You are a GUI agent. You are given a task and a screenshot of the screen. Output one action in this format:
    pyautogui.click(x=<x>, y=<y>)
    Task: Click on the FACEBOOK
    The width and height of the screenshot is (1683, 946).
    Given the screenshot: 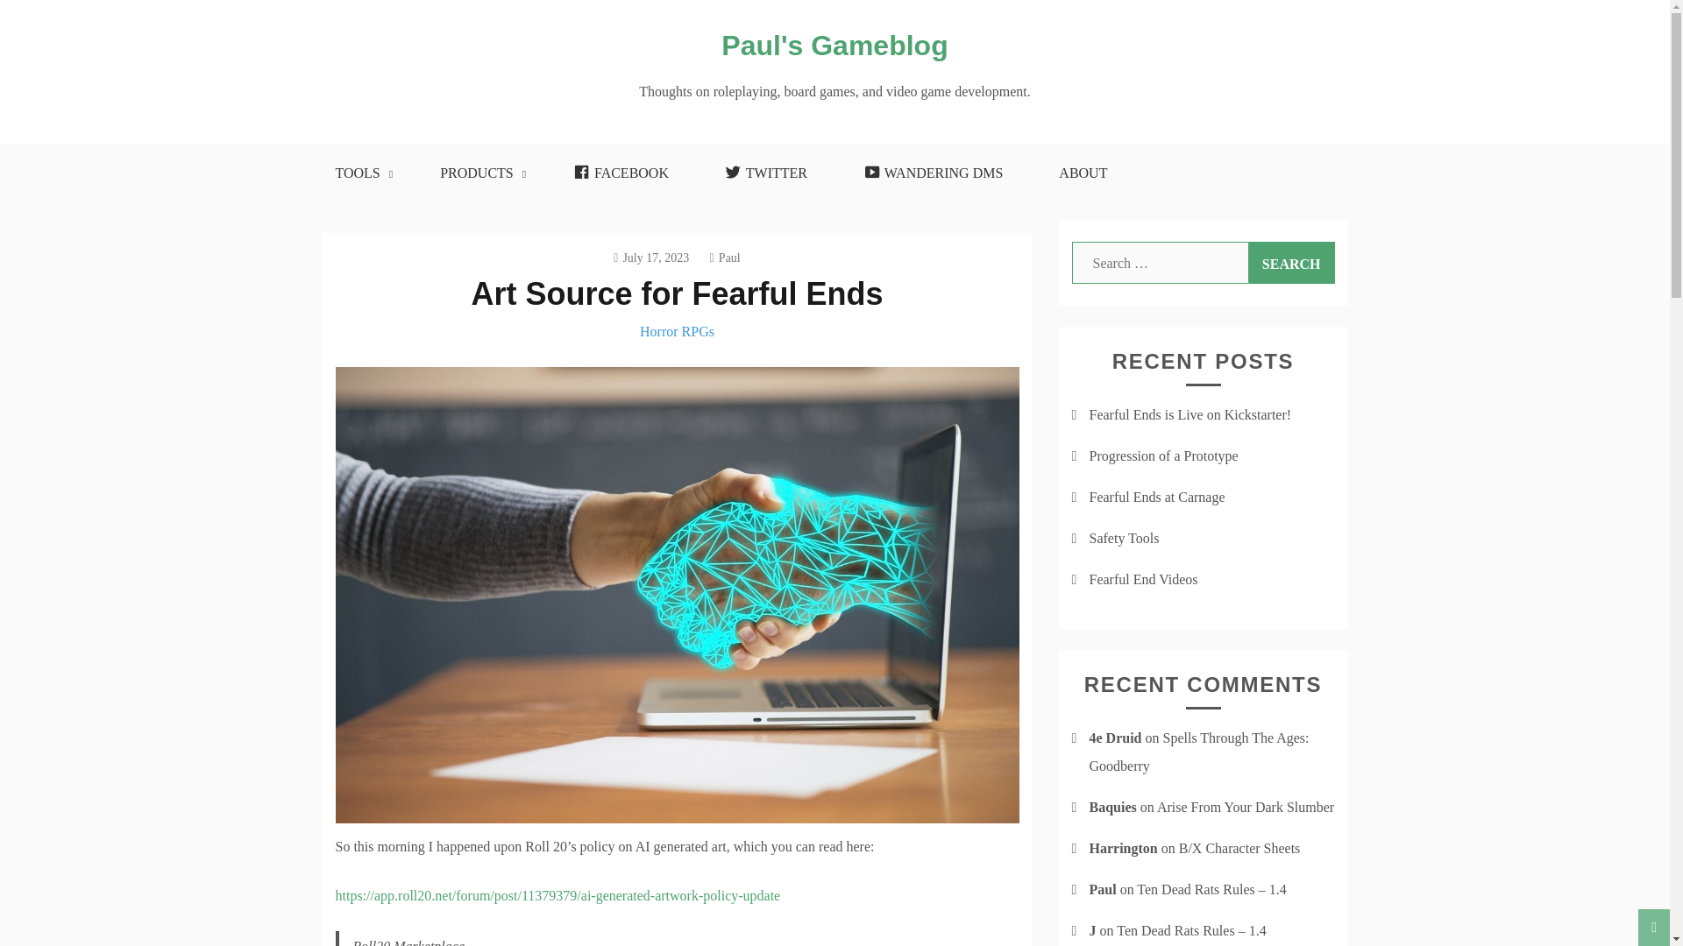 What is the action you would take?
    pyautogui.click(x=621, y=173)
    